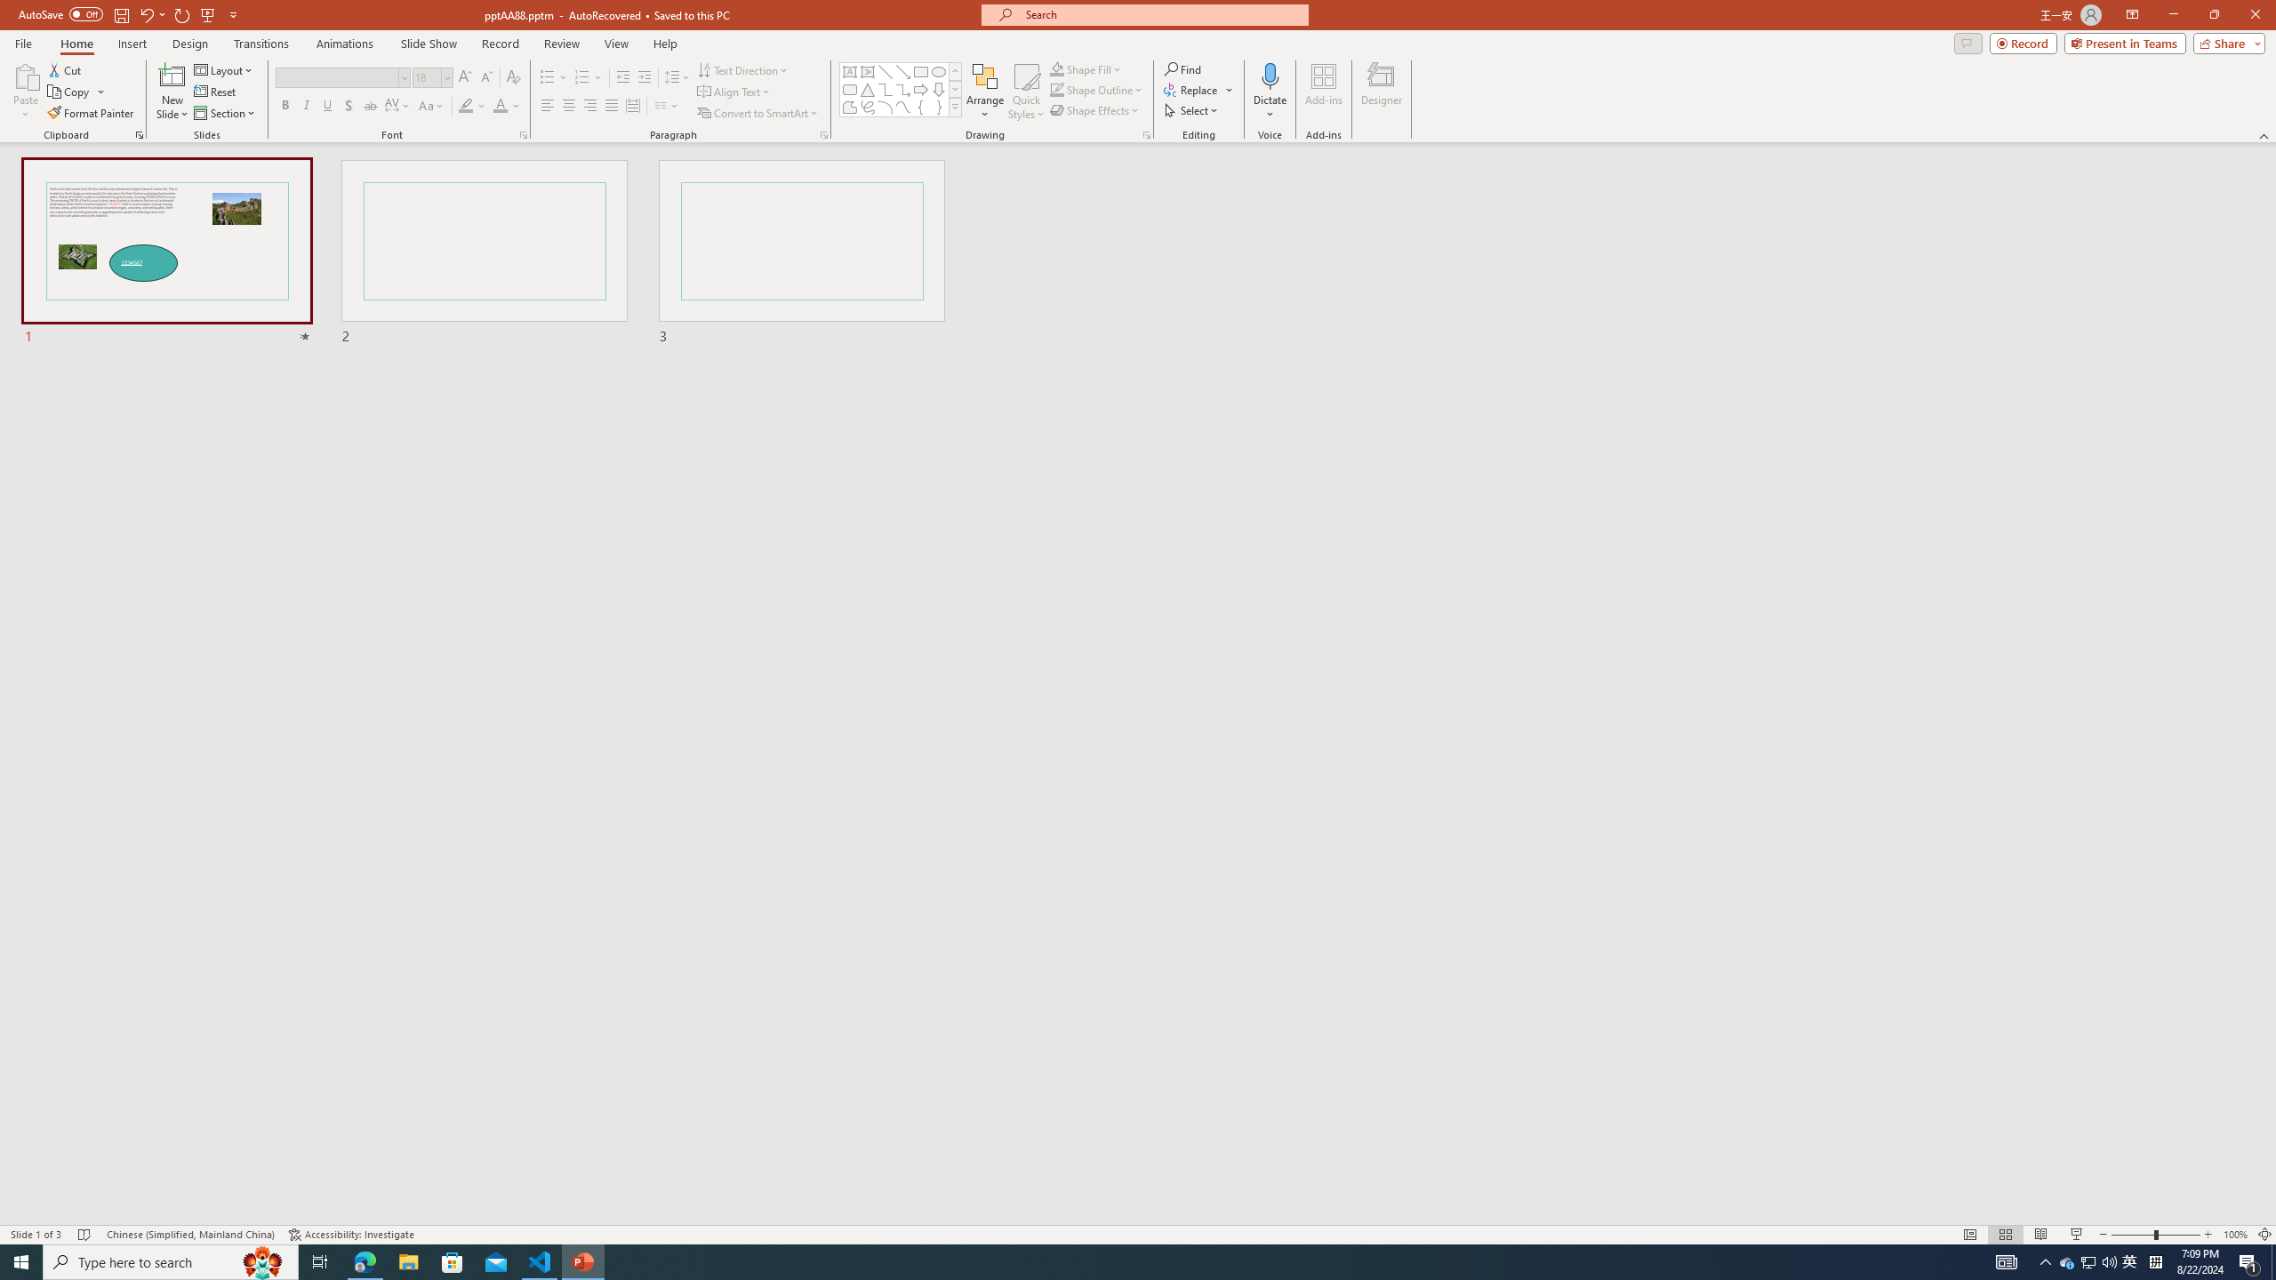 The image size is (2276, 1280). Describe the element at coordinates (132, 44) in the screenshot. I see `Insert` at that location.